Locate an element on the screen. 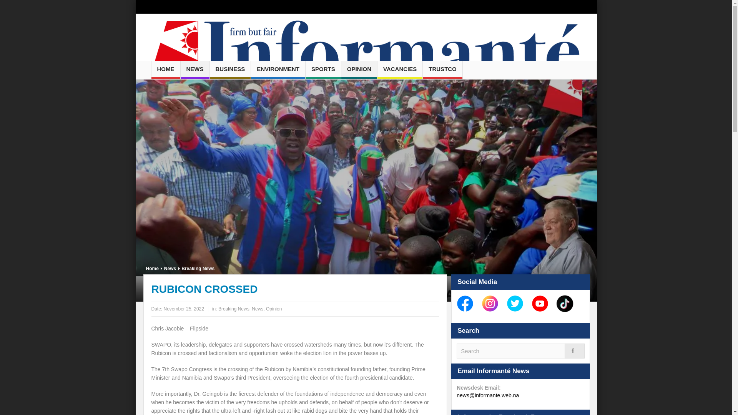 The image size is (738, 415). OPINION is located at coordinates (359, 70).